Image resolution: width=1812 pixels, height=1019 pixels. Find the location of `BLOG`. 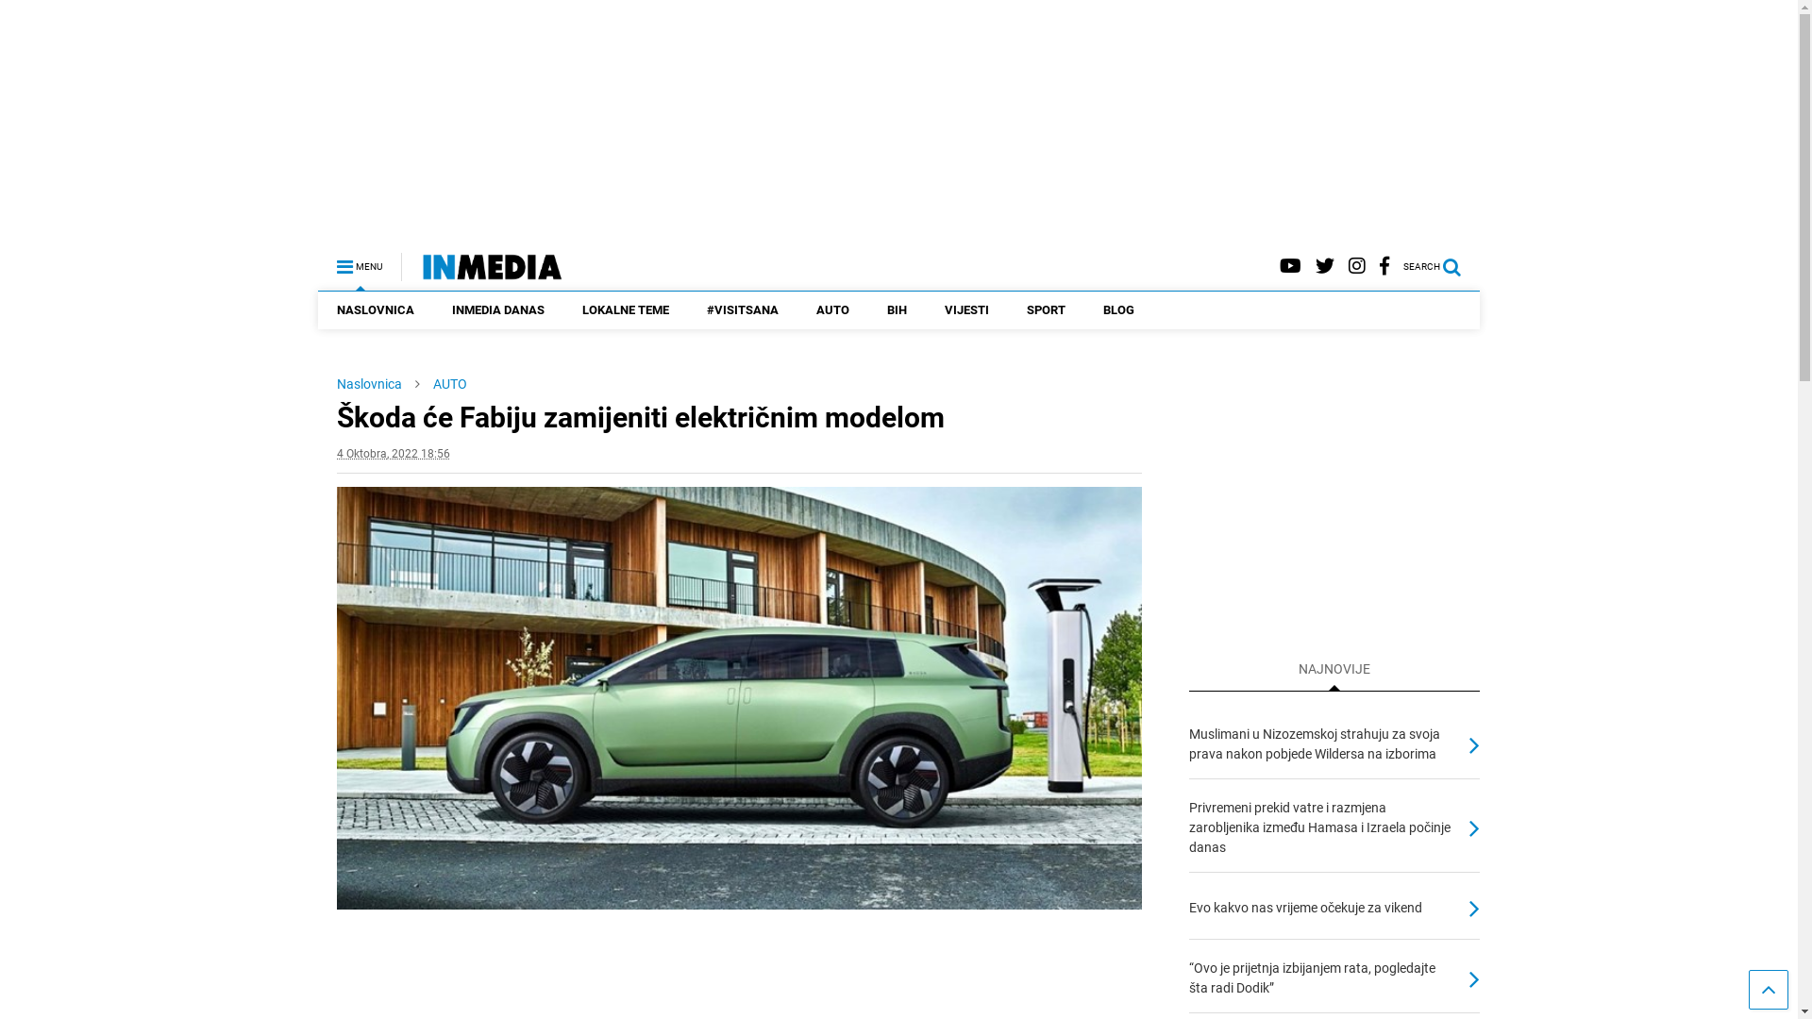

BLOG is located at coordinates (1119, 310).